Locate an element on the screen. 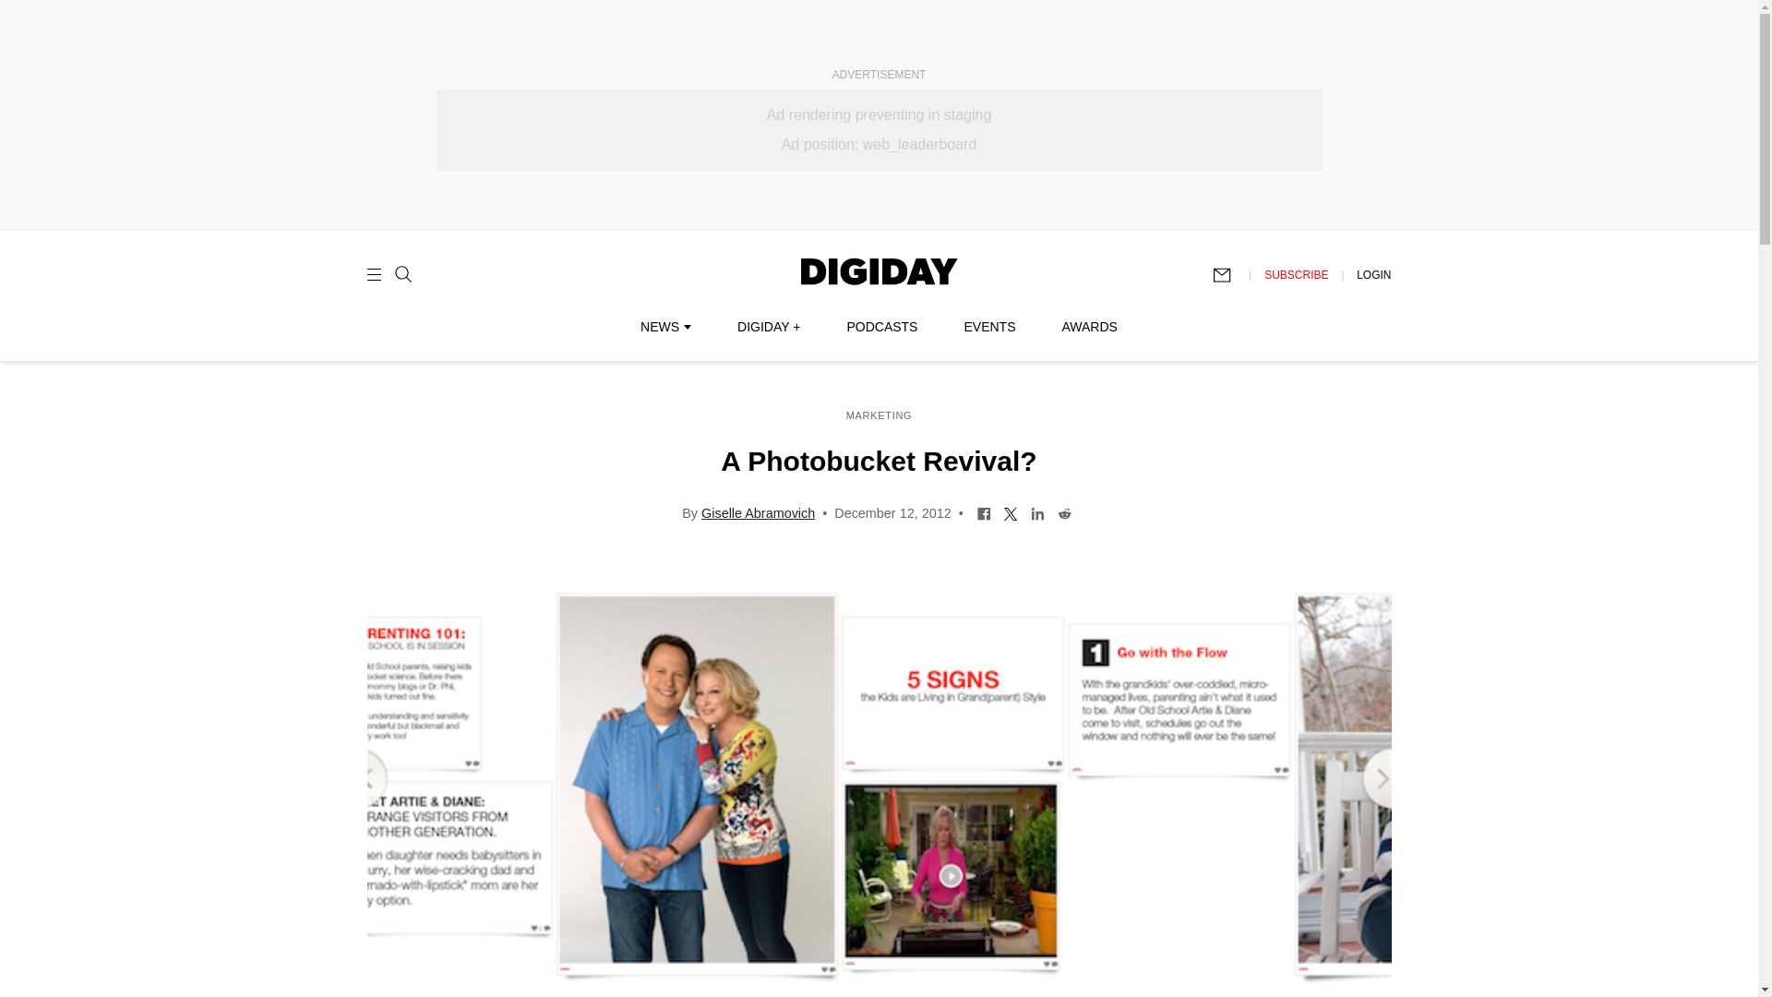 Image resolution: width=1772 pixels, height=997 pixels. LOGIN is located at coordinates (1373, 274).